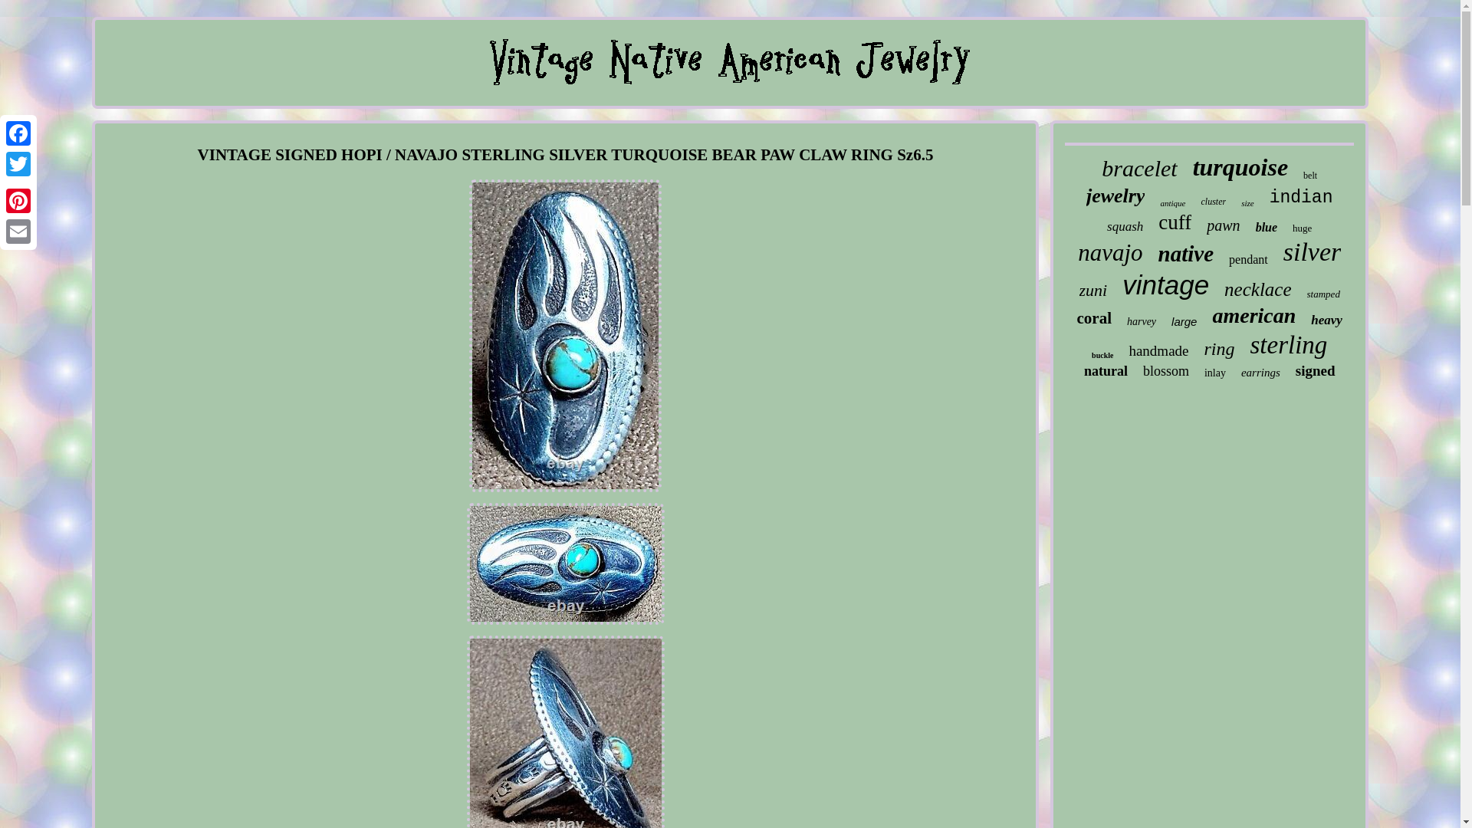  I want to click on silver, so click(1313, 251).